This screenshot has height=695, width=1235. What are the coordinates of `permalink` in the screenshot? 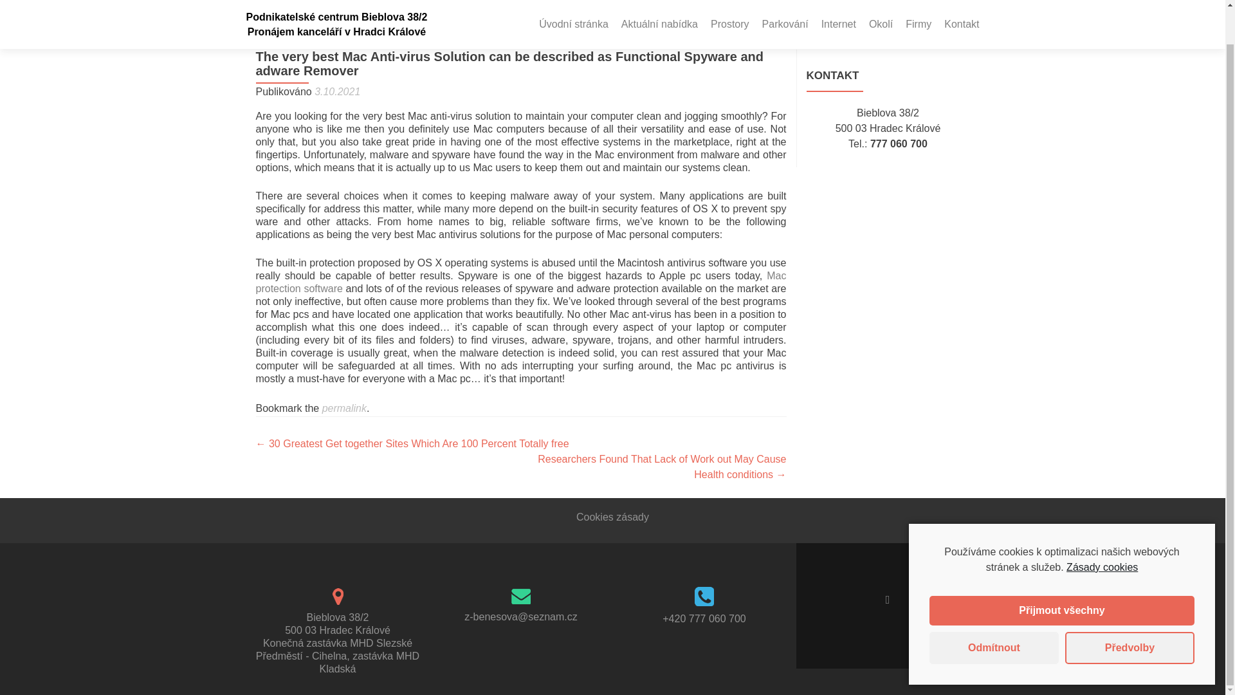 It's located at (345, 408).